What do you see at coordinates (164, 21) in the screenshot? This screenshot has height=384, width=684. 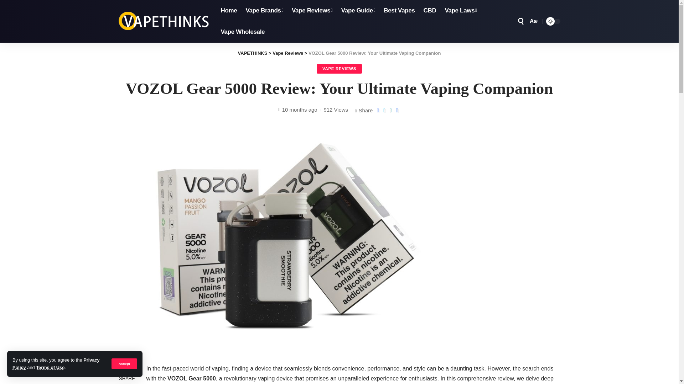 I see `VAPETHINKS` at bounding box center [164, 21].